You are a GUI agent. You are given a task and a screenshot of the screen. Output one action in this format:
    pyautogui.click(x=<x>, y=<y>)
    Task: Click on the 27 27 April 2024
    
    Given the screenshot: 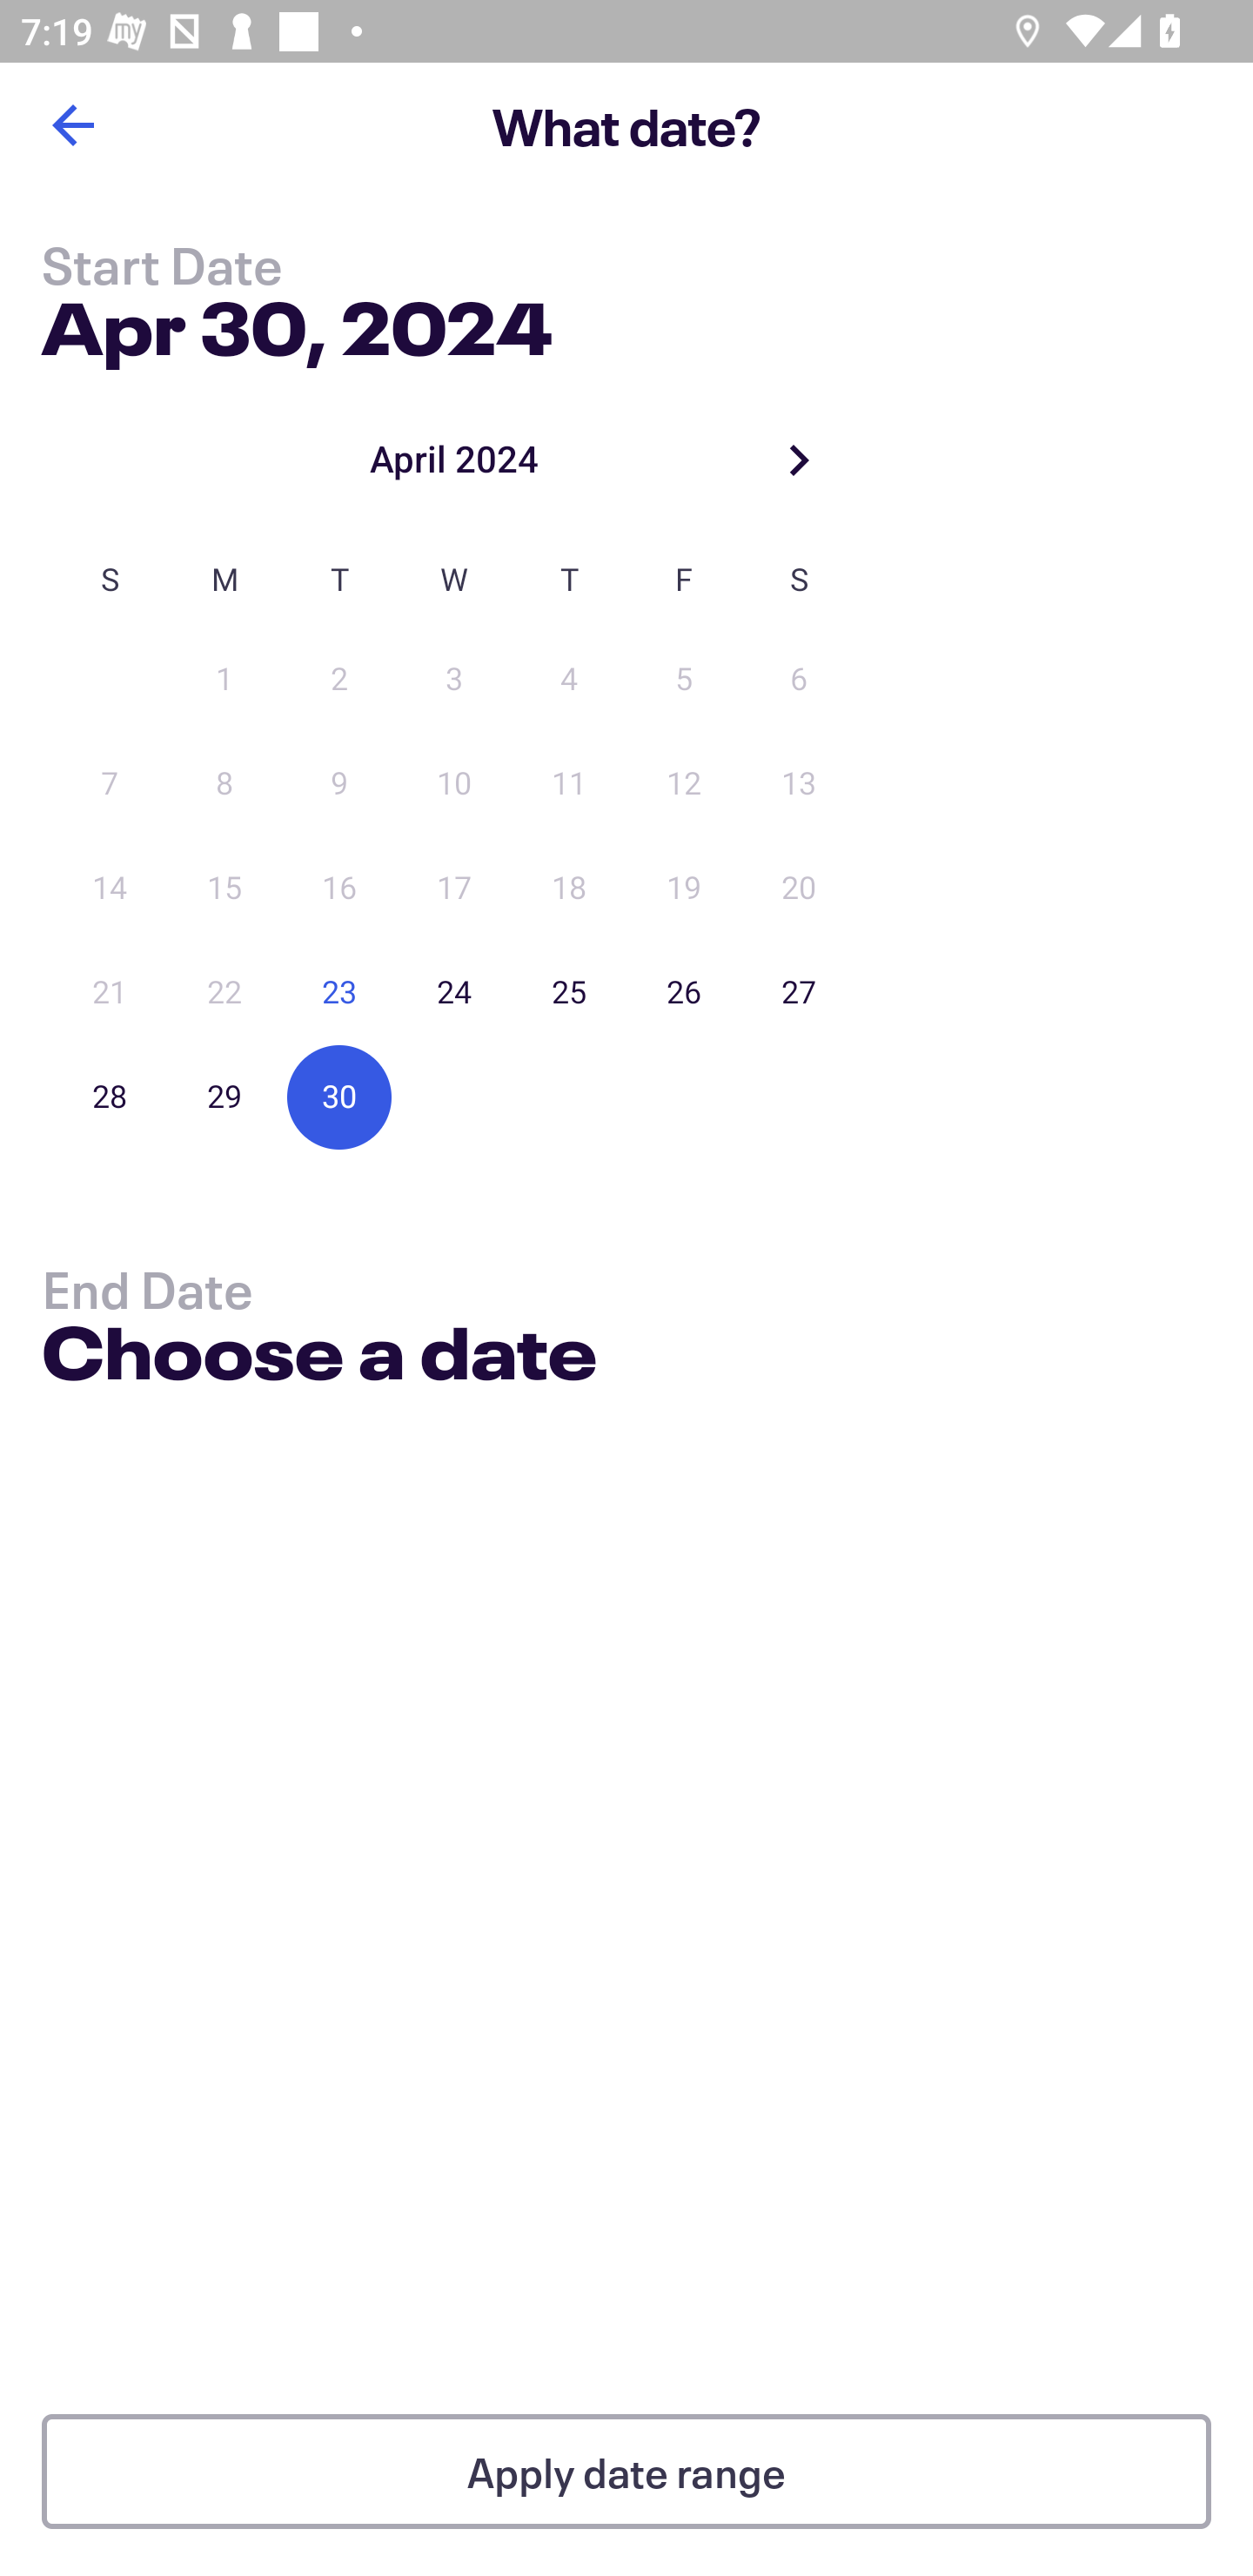 What is the action you would take?
    pyautogui.click(x=799, y=992)
    